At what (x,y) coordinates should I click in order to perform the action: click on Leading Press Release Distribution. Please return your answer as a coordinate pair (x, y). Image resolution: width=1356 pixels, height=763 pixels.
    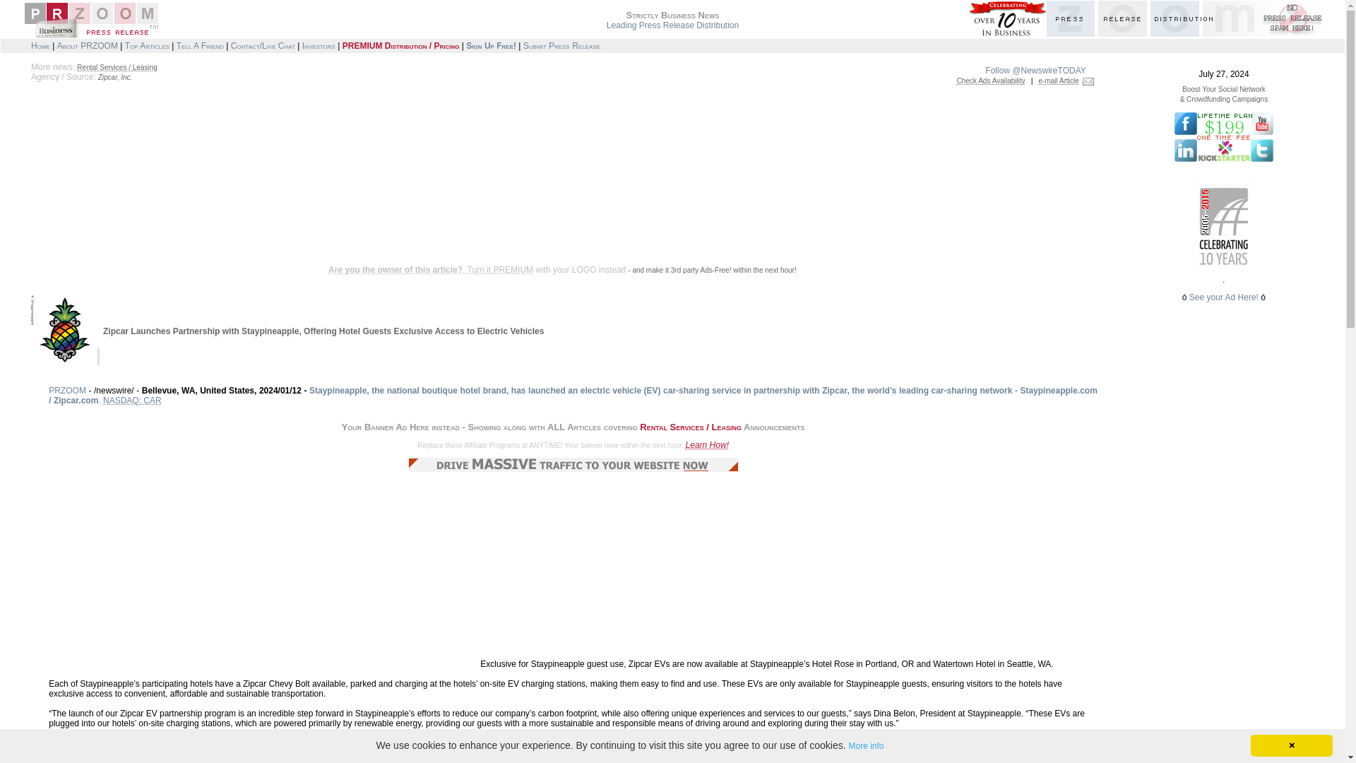
    Looking at the image, I should click on (672, 25).